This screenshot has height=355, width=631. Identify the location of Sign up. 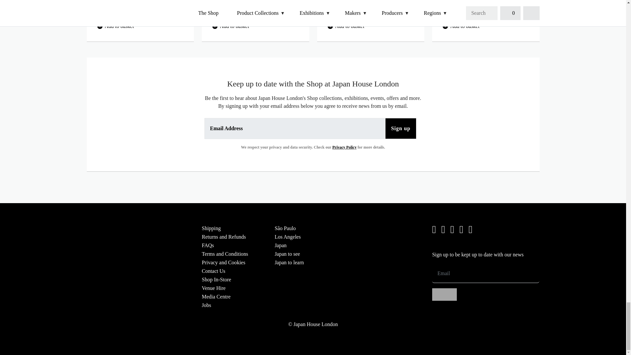
(444, 294).